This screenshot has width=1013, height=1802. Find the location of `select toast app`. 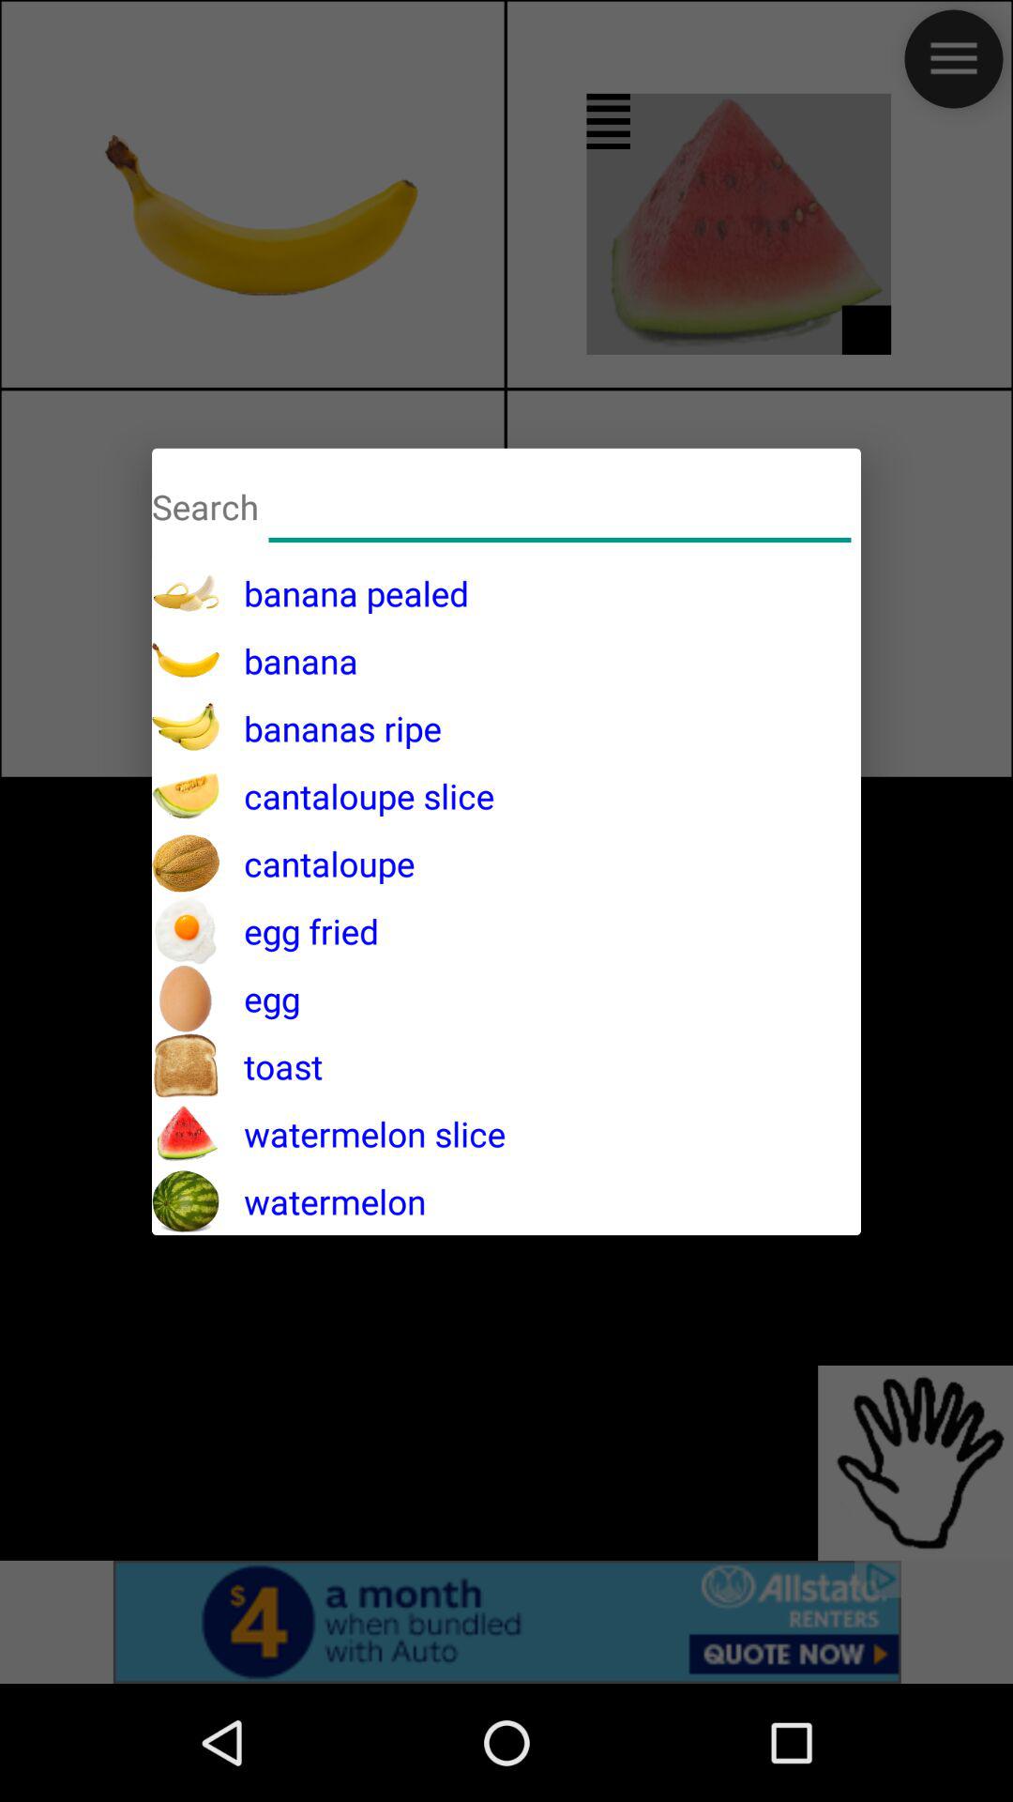

select toast app is located at coordinates (271, 1066).